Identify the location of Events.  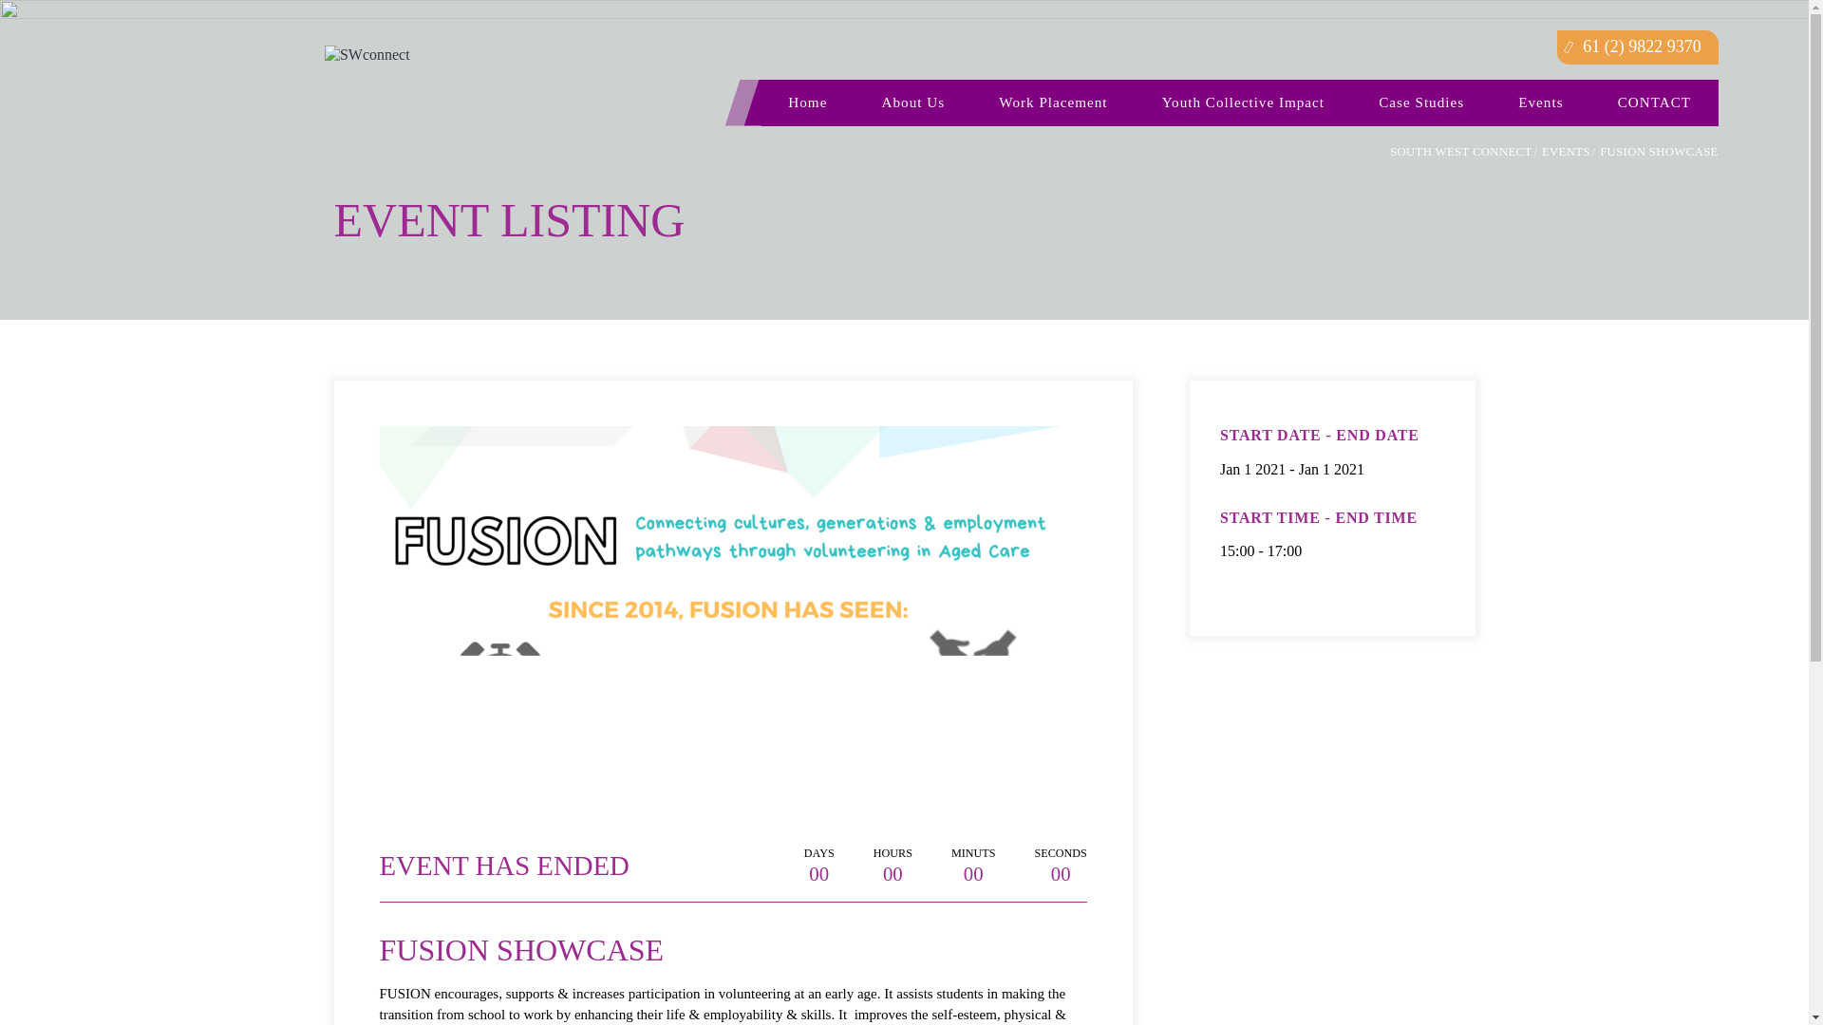
(1541, 102).